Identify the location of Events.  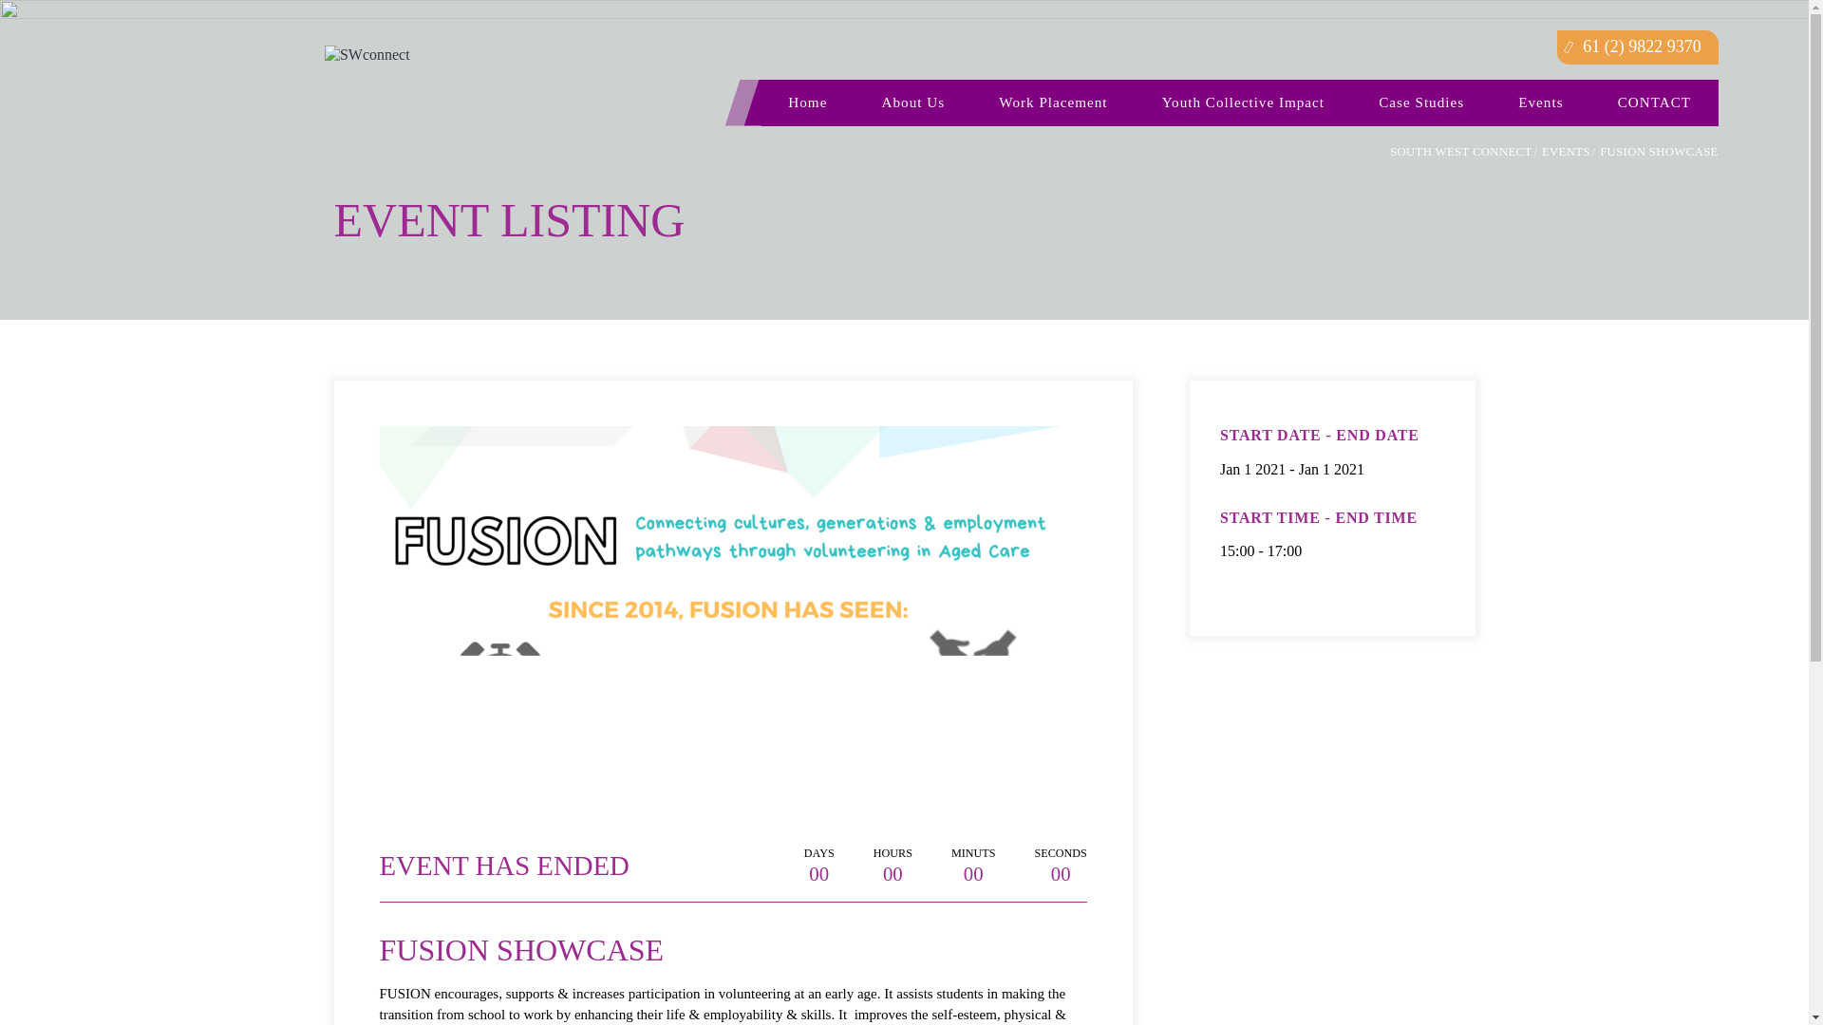
(1541, 102).